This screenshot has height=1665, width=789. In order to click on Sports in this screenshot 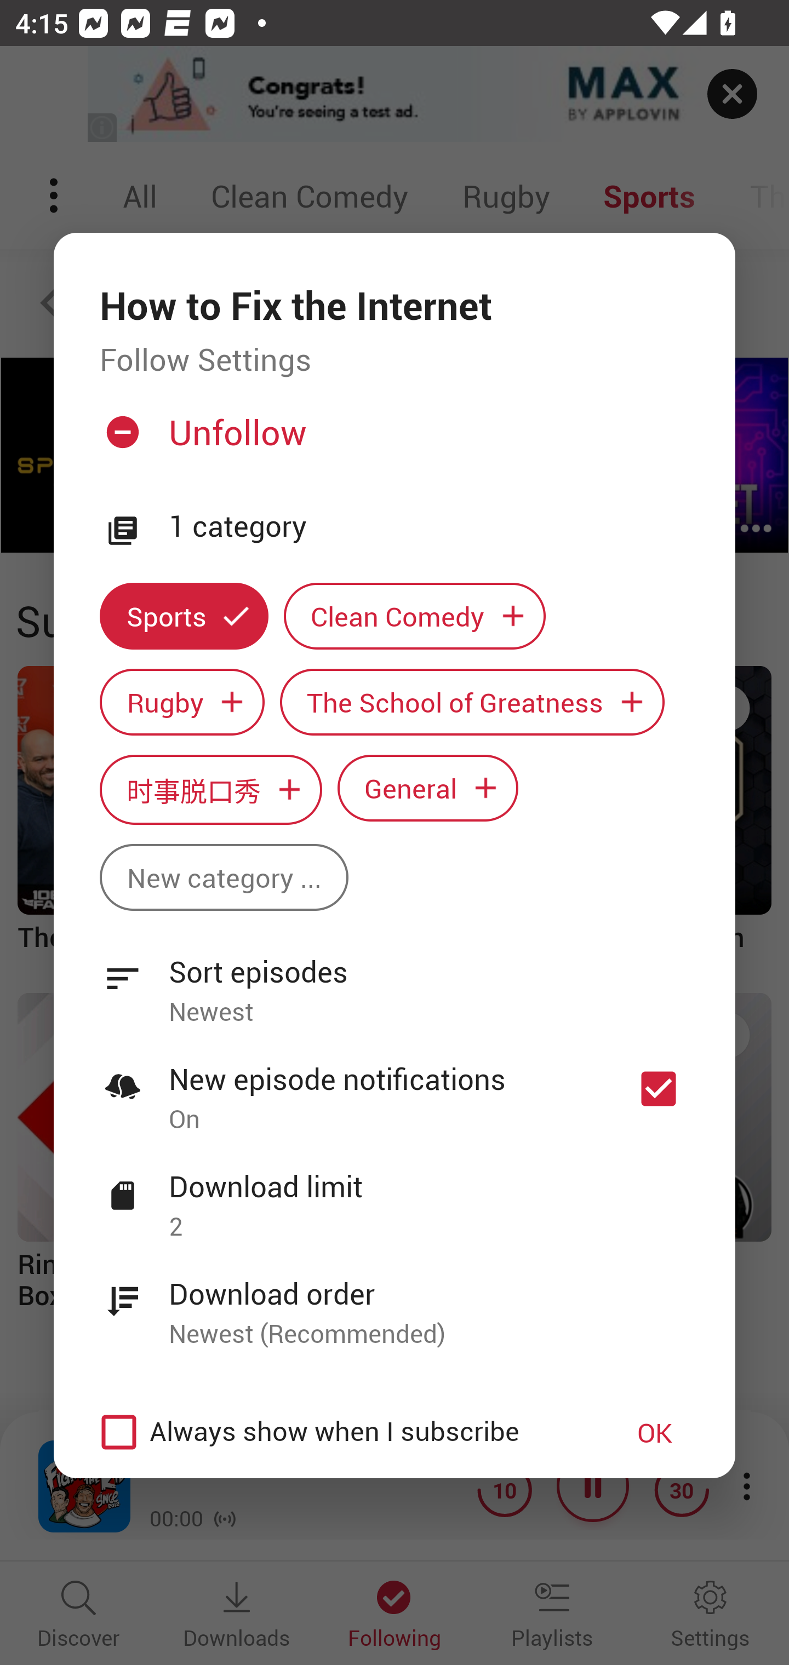, I will do `click(184, 616)`.